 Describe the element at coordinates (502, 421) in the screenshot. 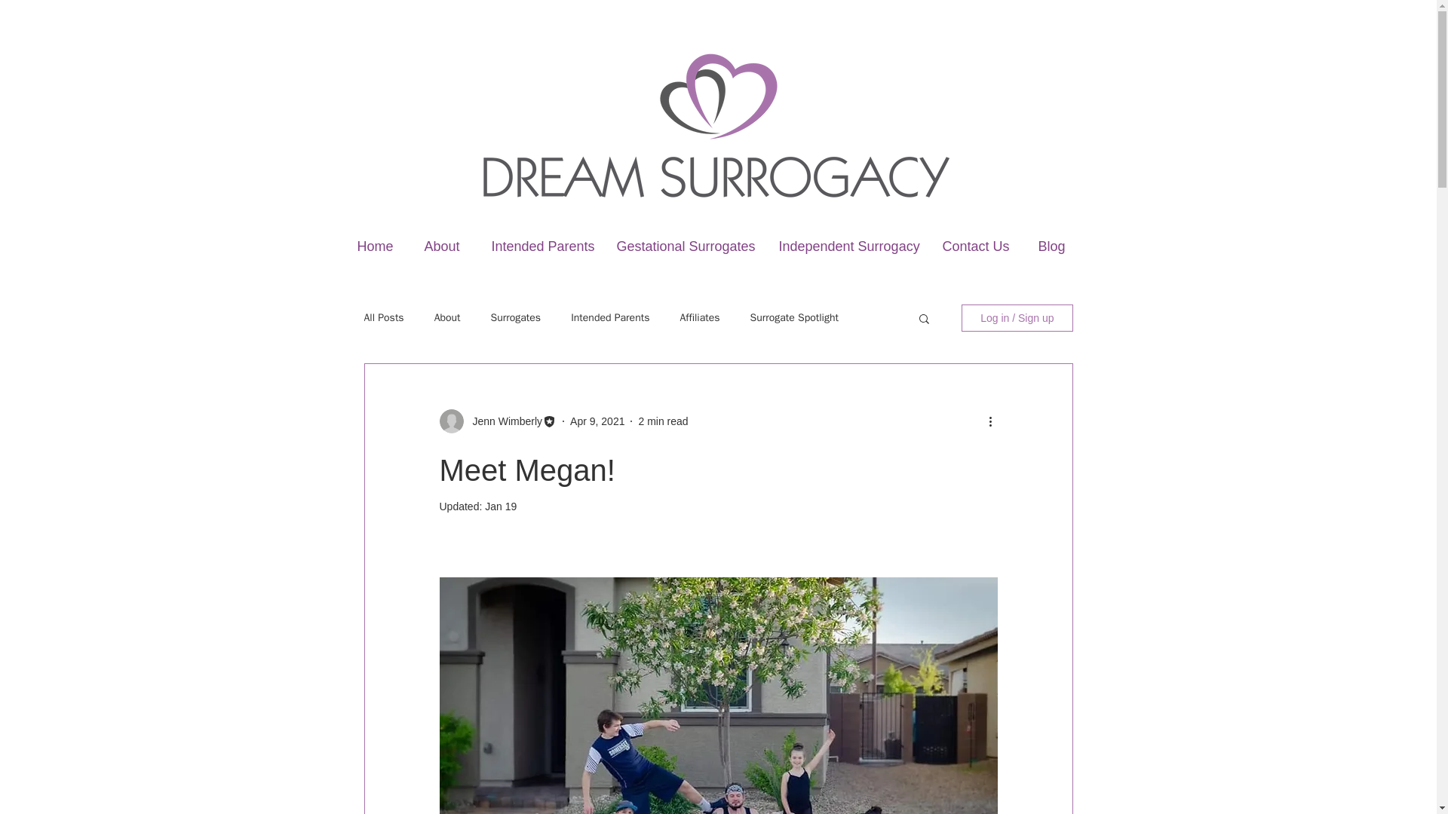

I see `Jenn Wimberly` at that location.